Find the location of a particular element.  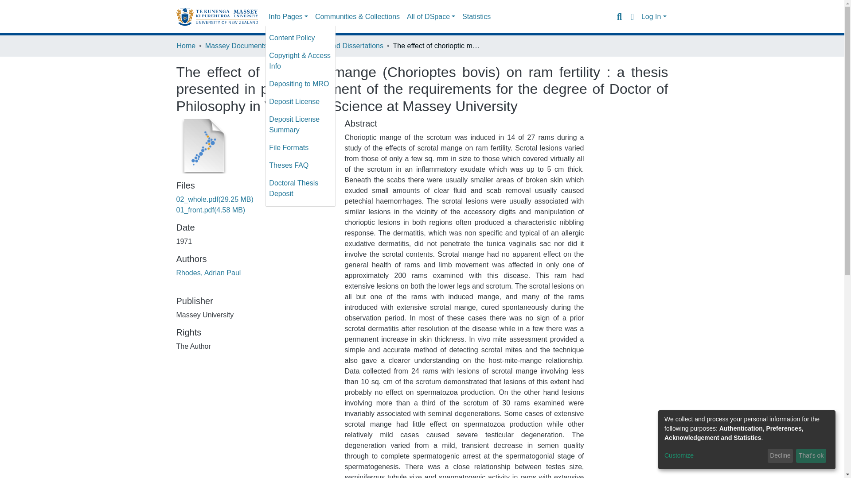

Home is located at coordinates (186, 46).